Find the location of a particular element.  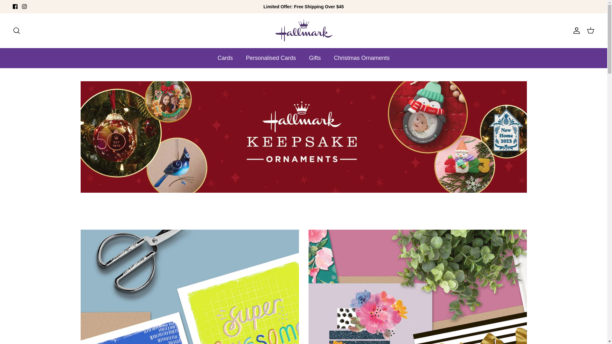

Instagram is located at coordinates (24, 6).